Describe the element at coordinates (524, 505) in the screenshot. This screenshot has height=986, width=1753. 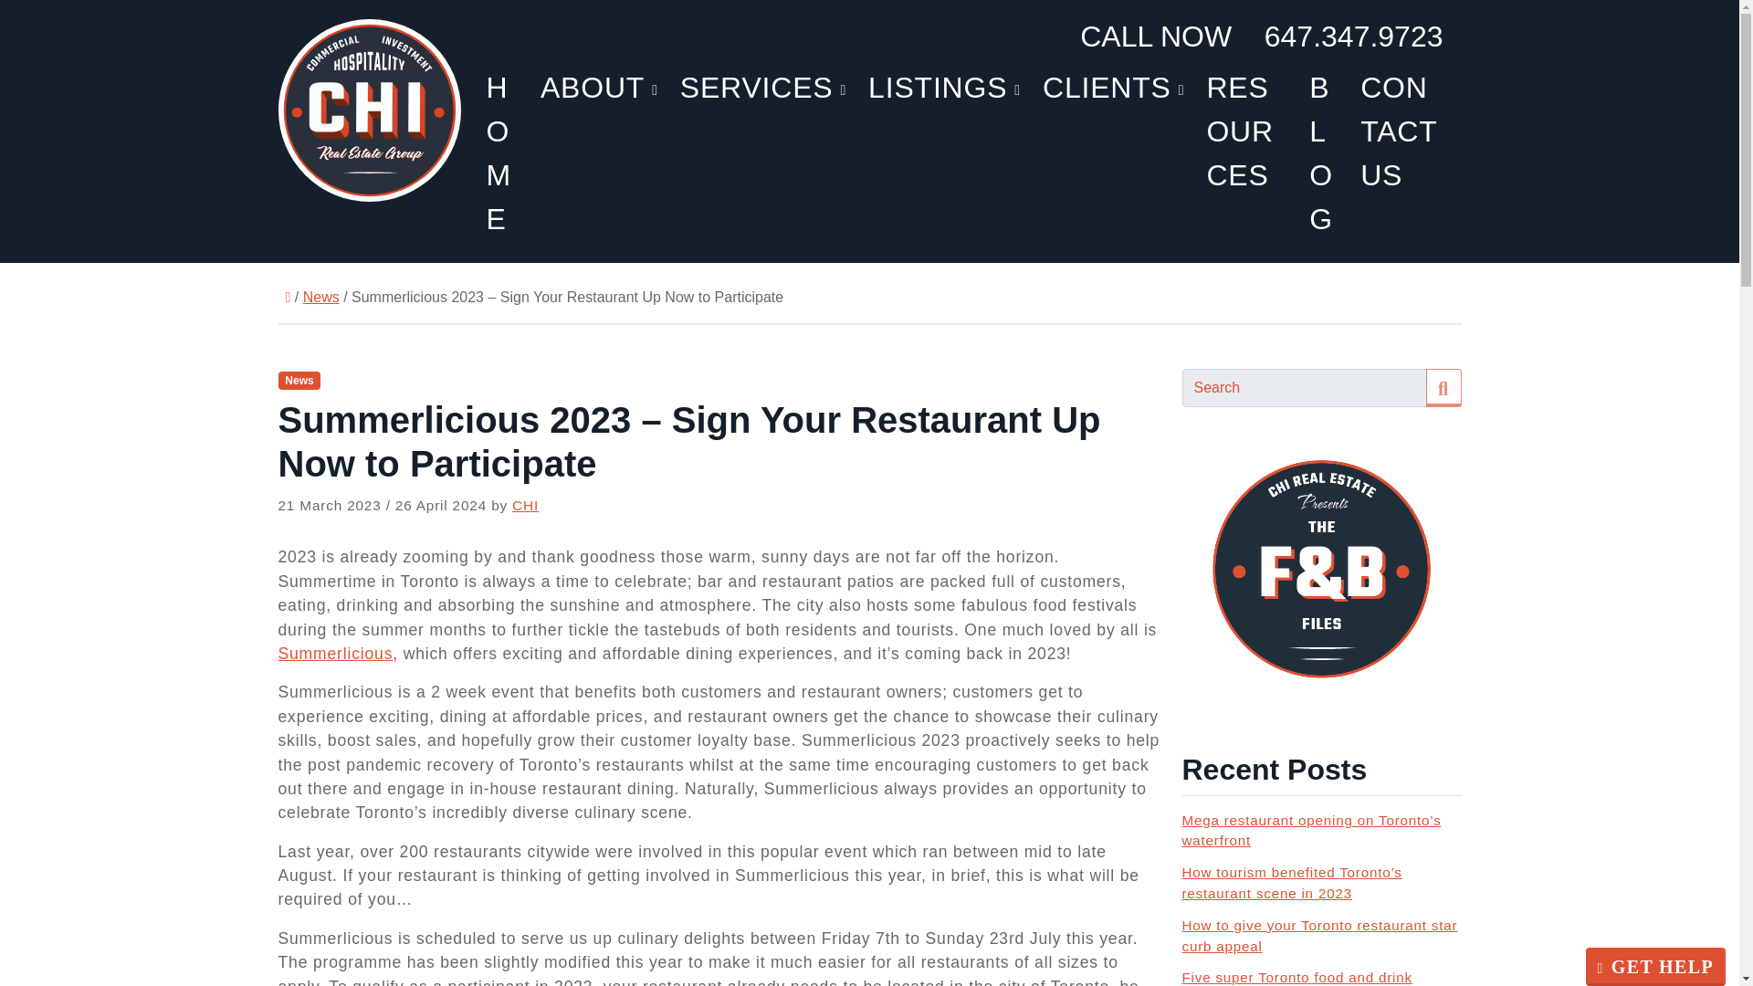
I see `CHI` at that location.